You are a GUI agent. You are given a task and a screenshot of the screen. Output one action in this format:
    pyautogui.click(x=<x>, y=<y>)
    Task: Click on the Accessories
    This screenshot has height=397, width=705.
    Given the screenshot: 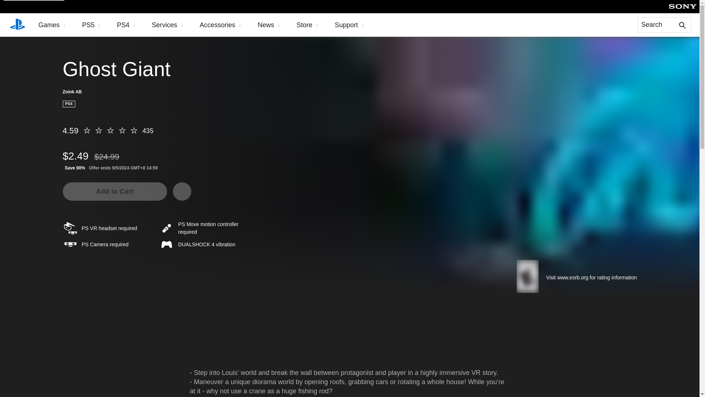 What is the action you would take?
    pyautogui.click(x=220, y=25)
    